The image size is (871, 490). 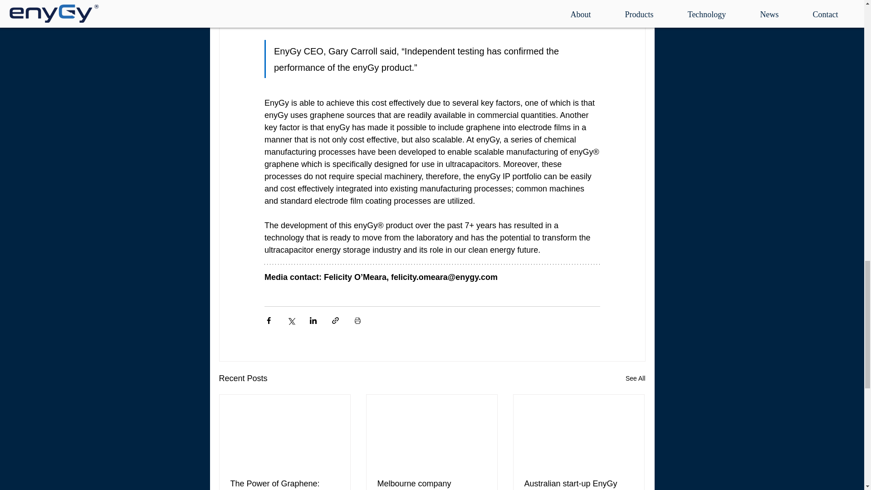 What do you see at coordinates (635, 378) in the screenshot?
I see `See All` at bounding box center [635, 378].